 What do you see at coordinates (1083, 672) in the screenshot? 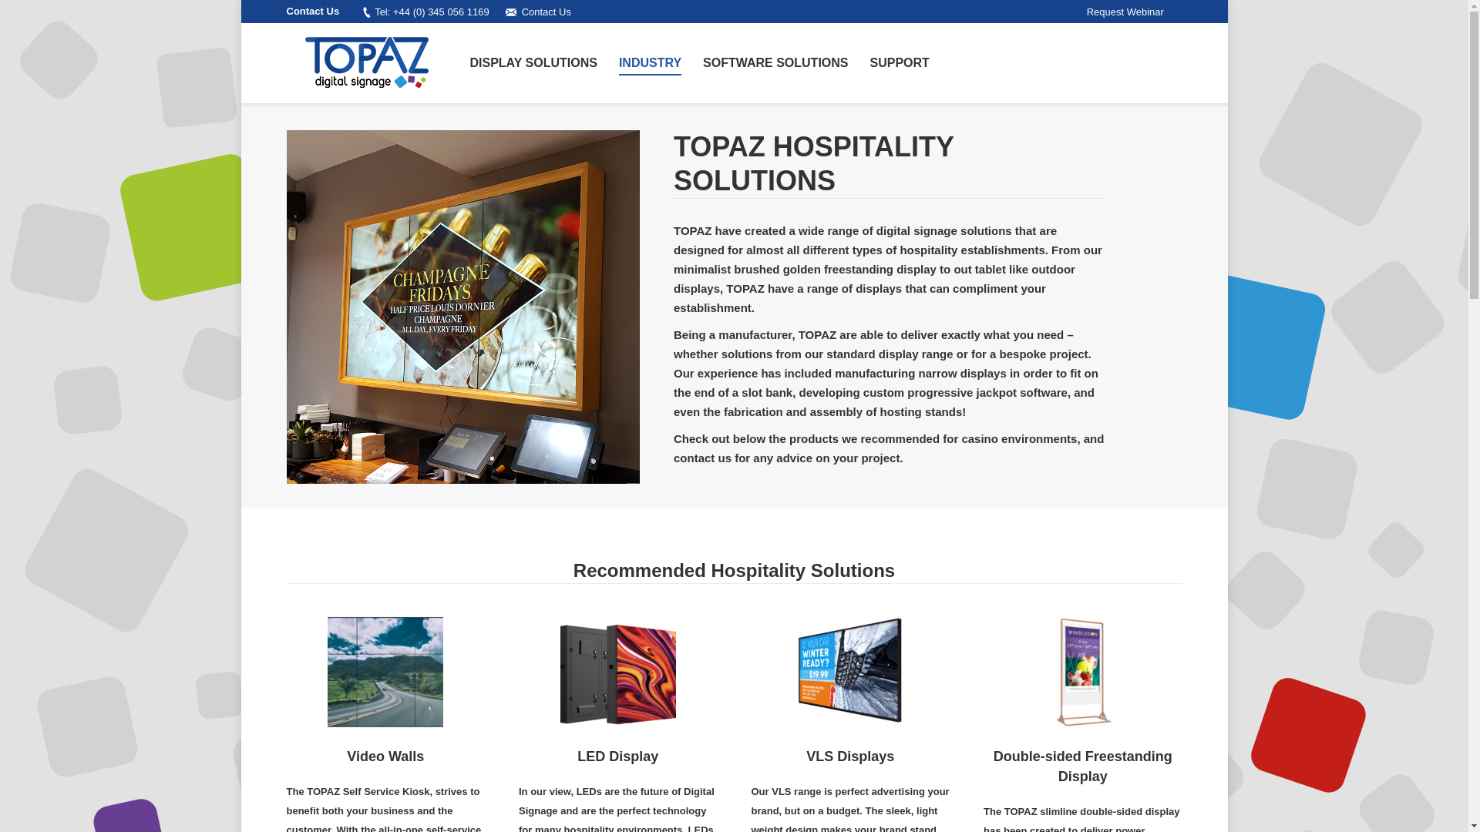
I see `DS-FS` at bounding box center [1083, 672].